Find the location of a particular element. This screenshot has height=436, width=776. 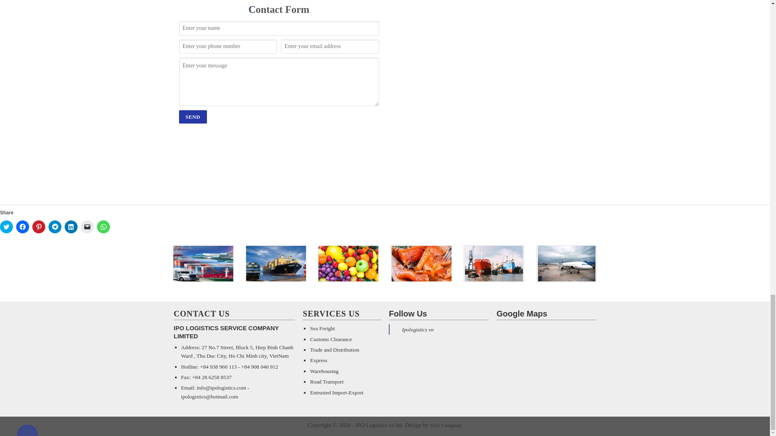

Click to email a link to a friend is located at coordinates (87, 227).